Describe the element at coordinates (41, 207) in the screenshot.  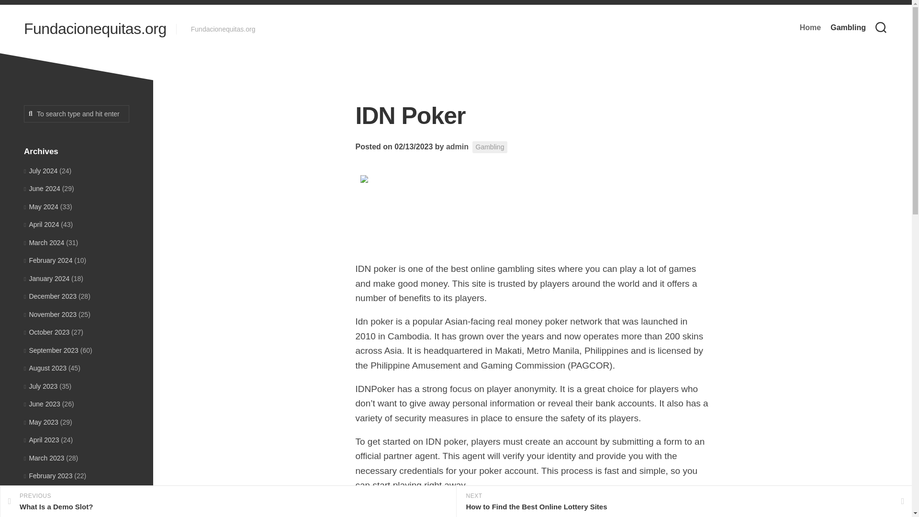
I see `May 2024` at that location.